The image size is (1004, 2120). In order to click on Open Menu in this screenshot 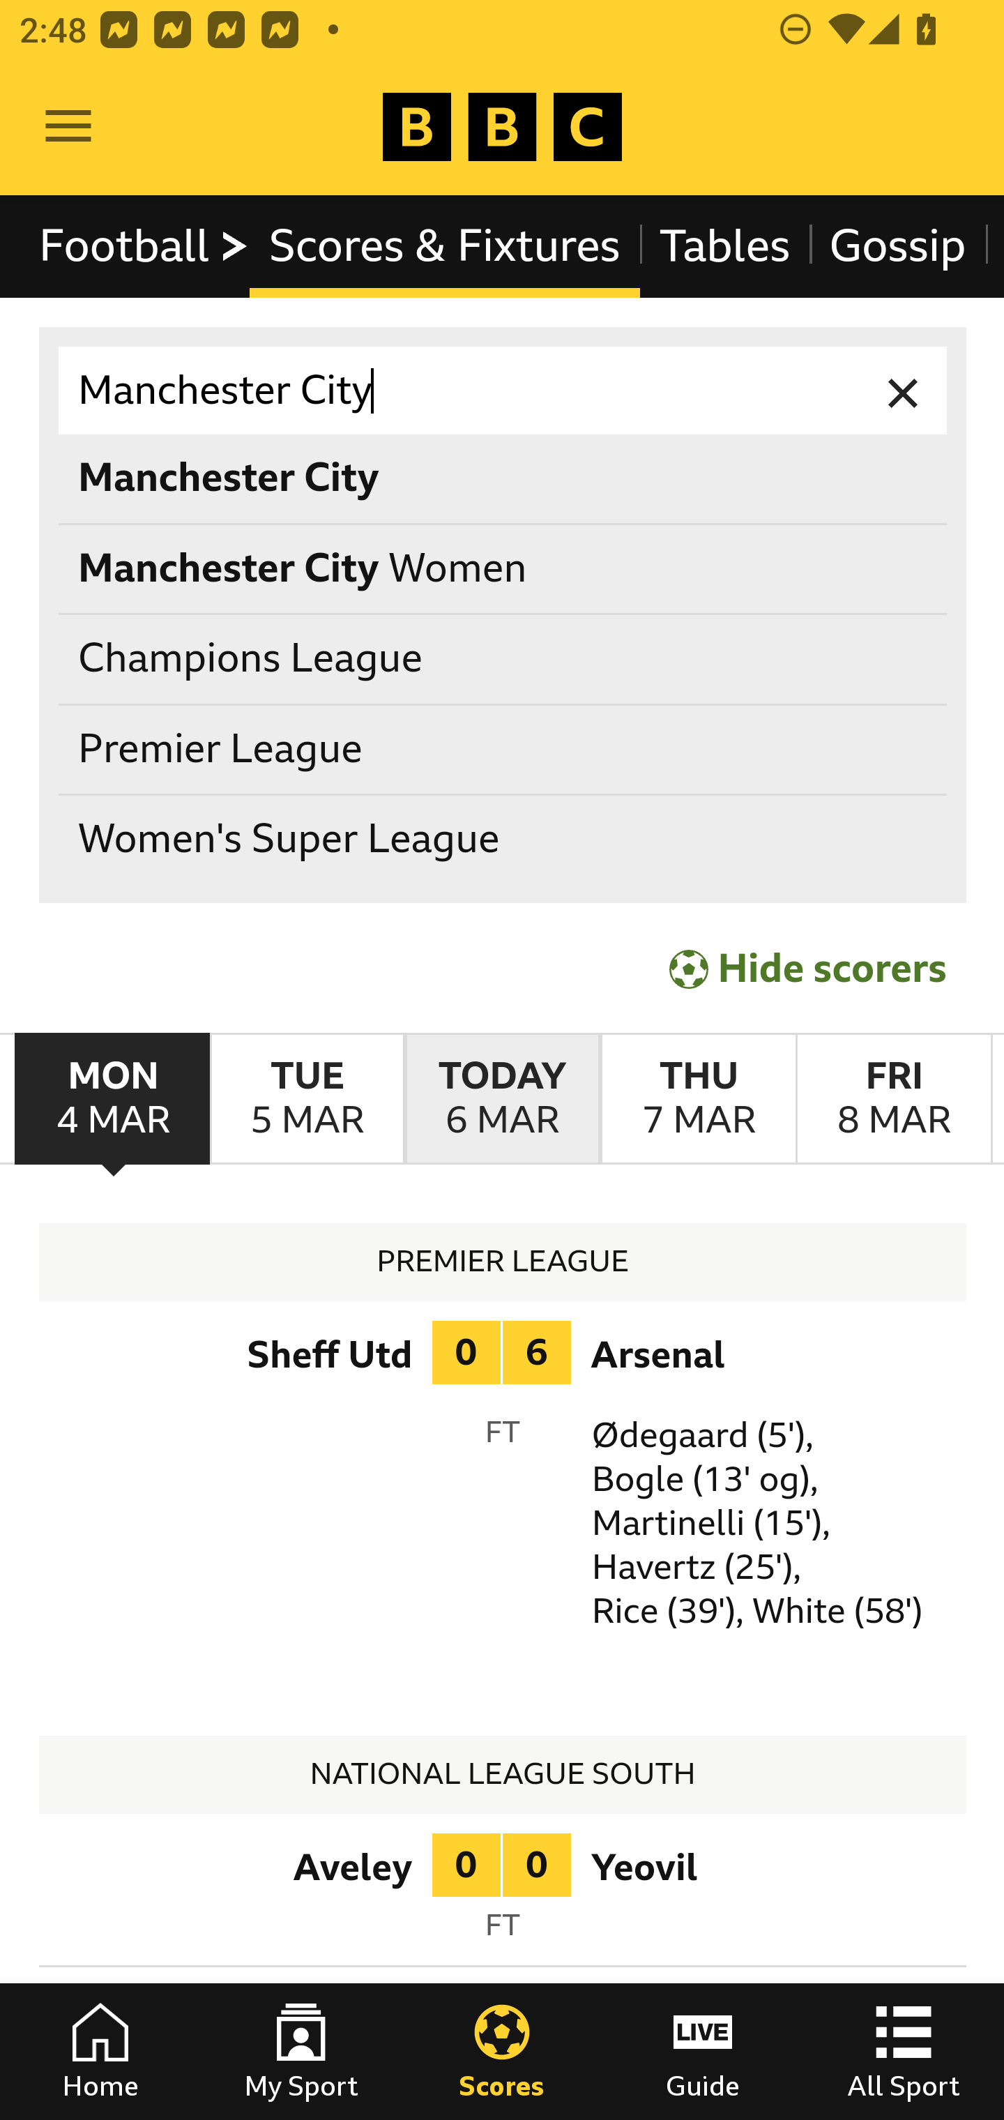, I will do `click(68, 127)`.